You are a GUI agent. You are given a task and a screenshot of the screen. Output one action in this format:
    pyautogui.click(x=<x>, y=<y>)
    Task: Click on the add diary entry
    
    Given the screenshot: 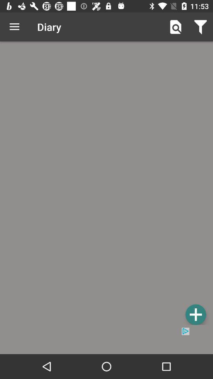 What is the action you would take?
    pyautogui.click(x=106, y=184)
    